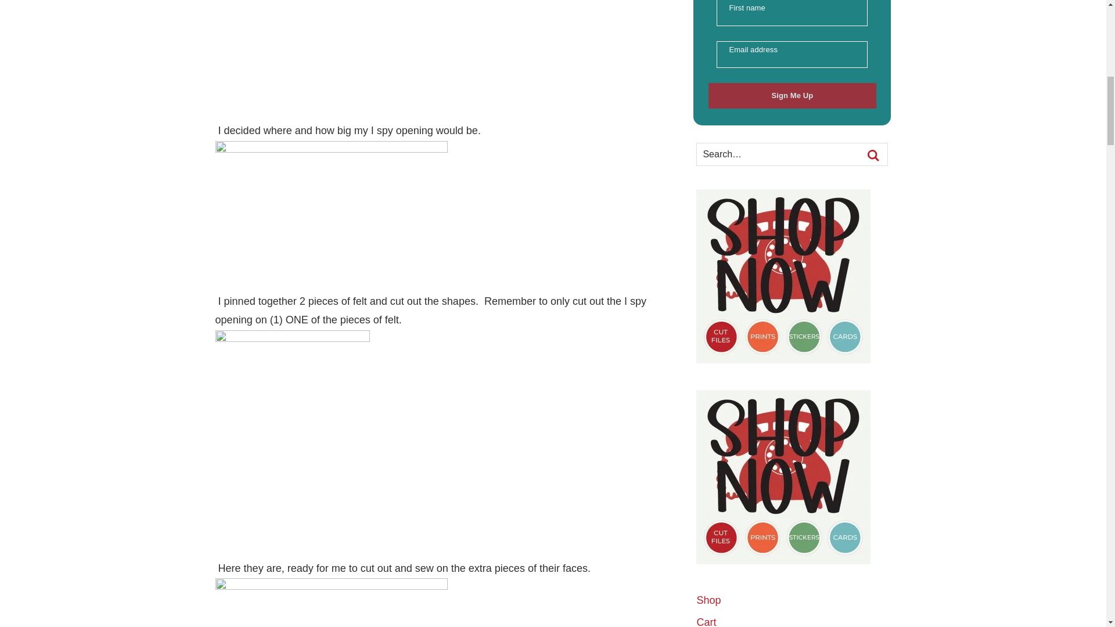 The image size is (1115, 627). Describe the element at coordinates (792, 154) in the screenshot. I see `Search for` at that location.